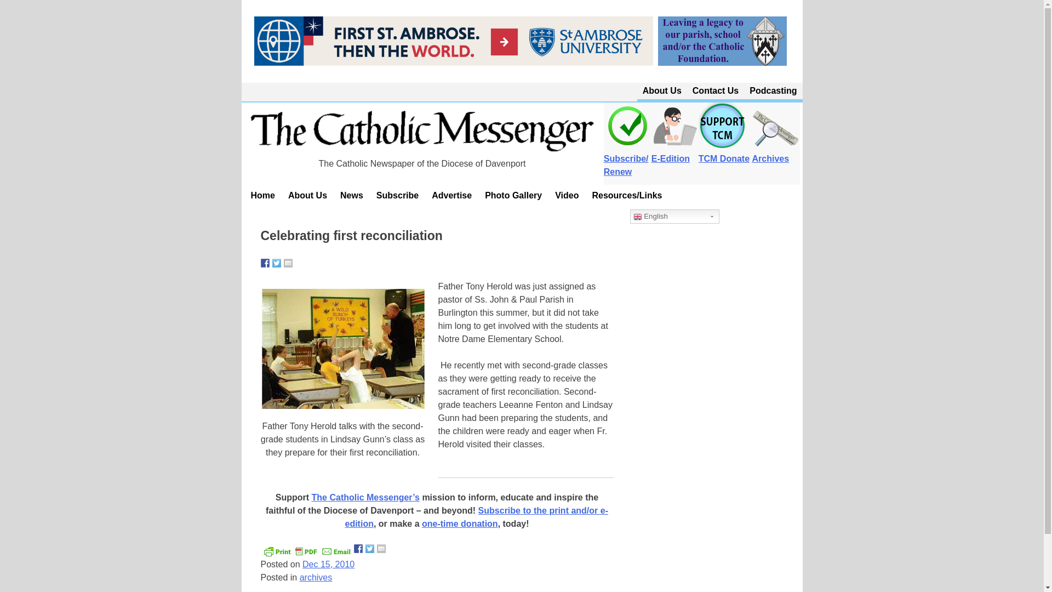  Describe the element at coordinates (307, 195) in the screenshot. I see `About Us` at that location.